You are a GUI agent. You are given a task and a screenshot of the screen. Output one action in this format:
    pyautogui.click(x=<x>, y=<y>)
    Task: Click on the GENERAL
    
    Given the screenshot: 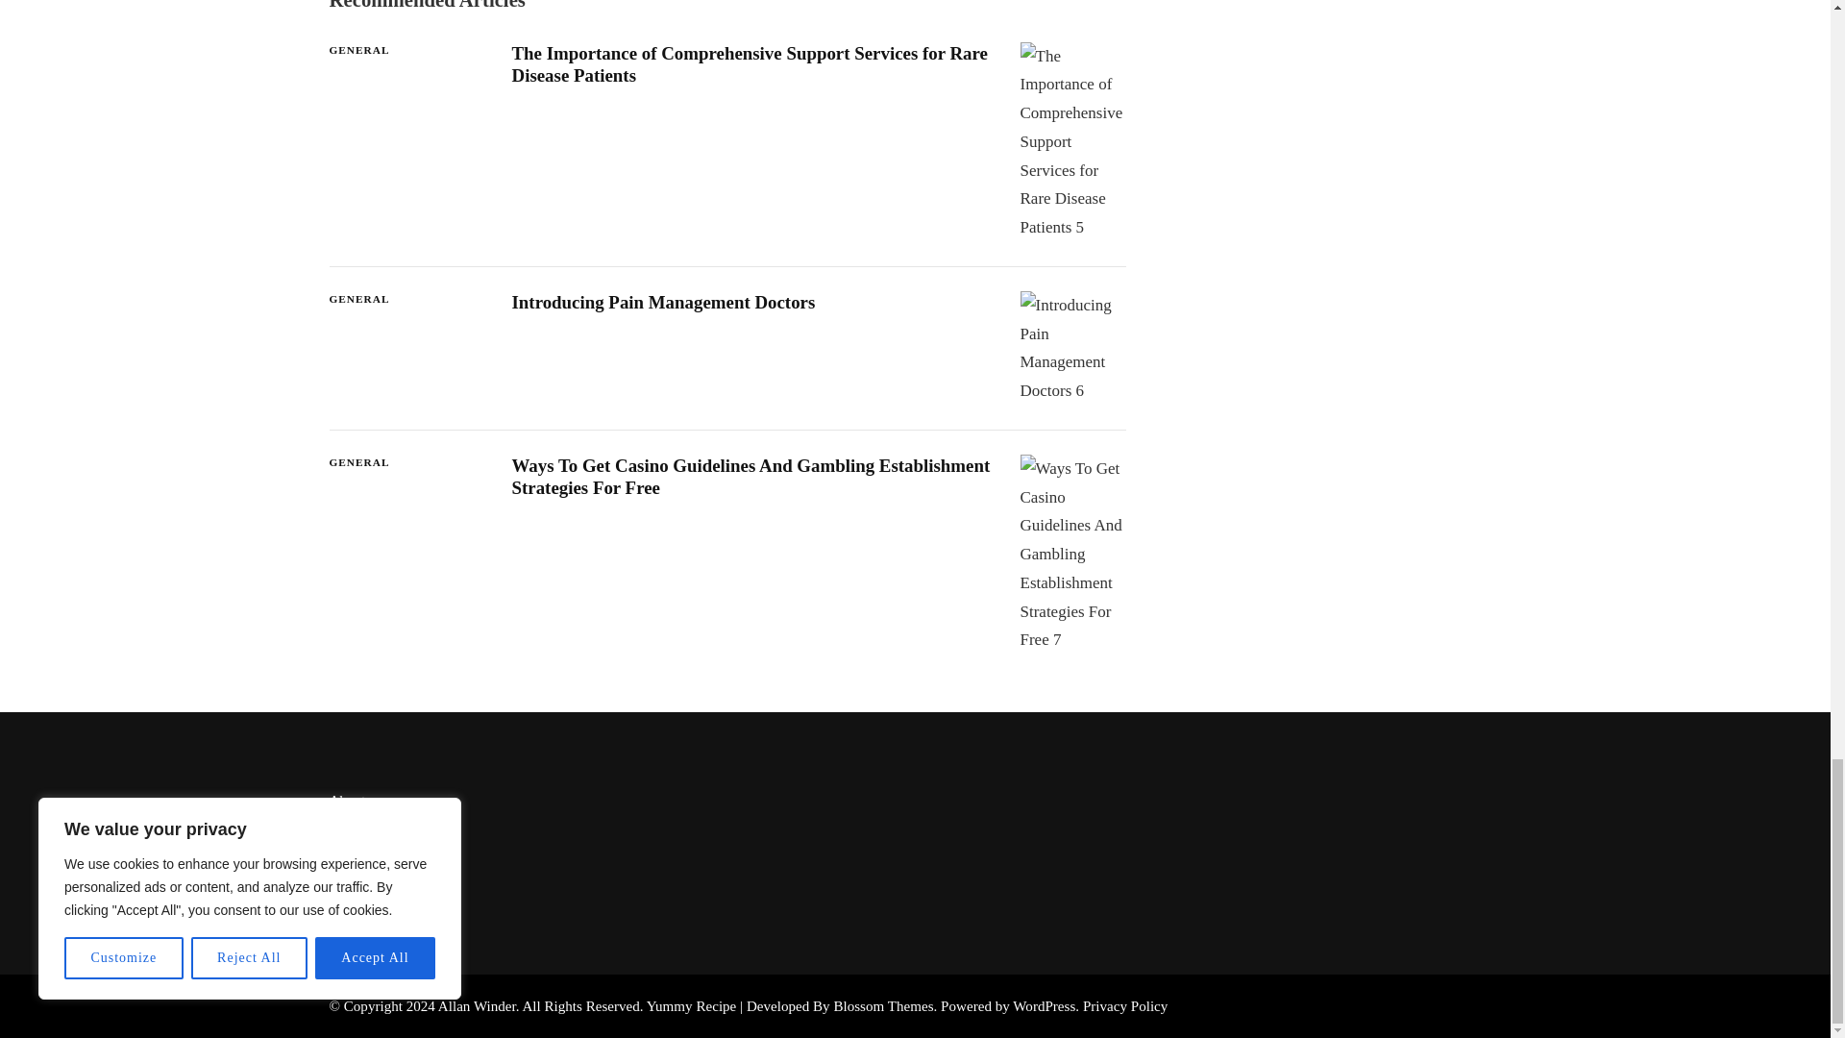 What is the action you would take?
    pyautogui.click(x=358, y=50)
    